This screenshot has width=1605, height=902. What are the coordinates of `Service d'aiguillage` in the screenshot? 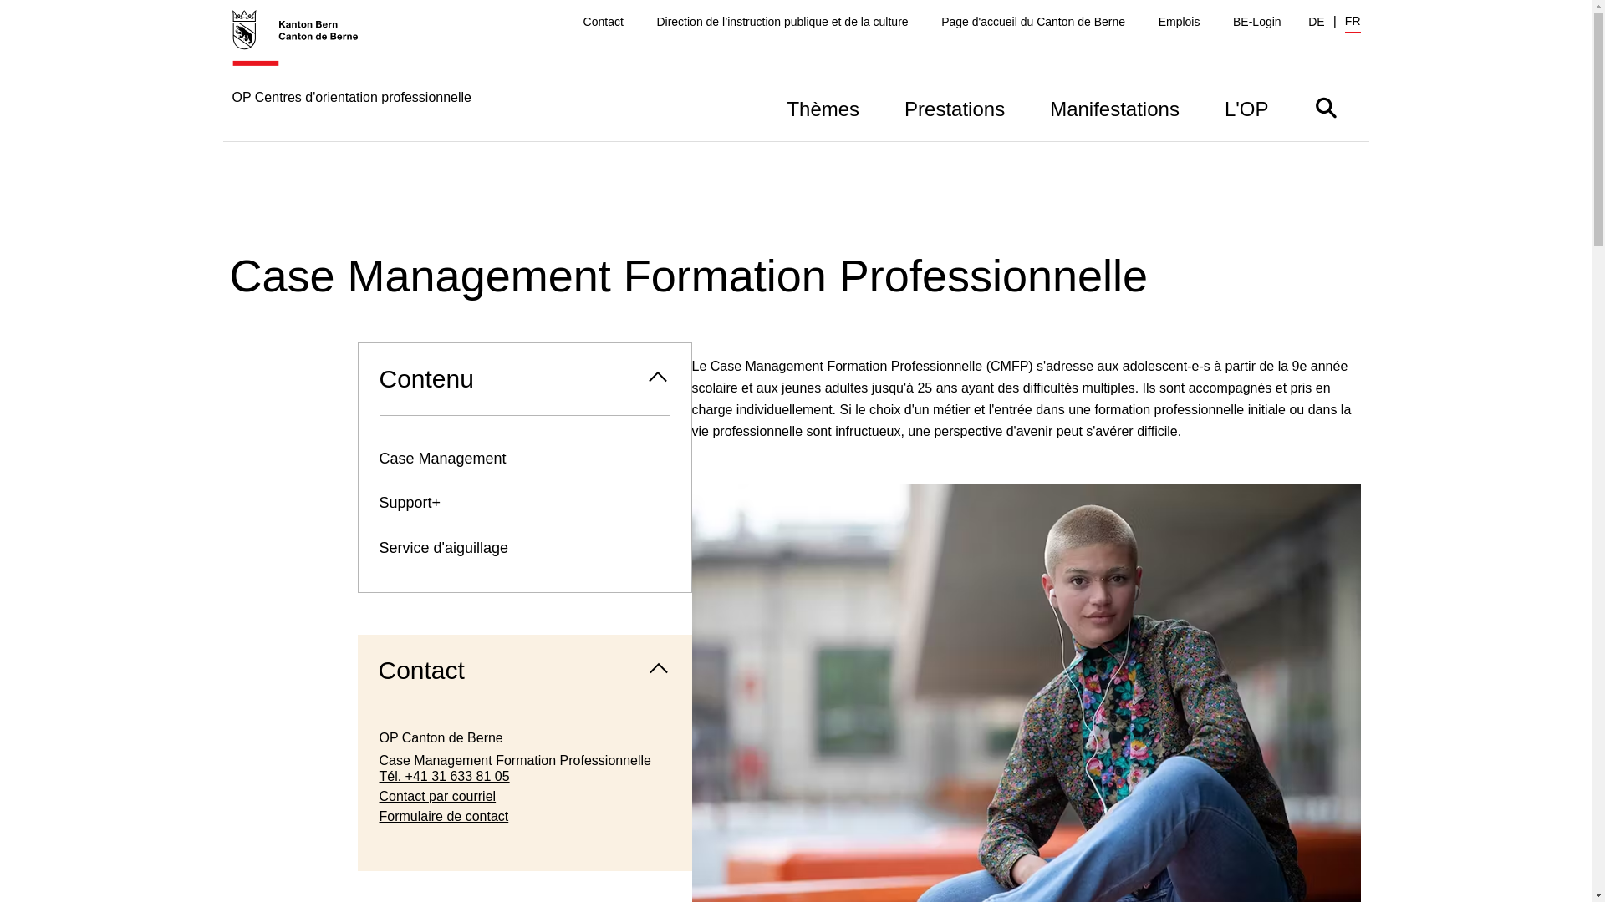 It's located at (524, 548).